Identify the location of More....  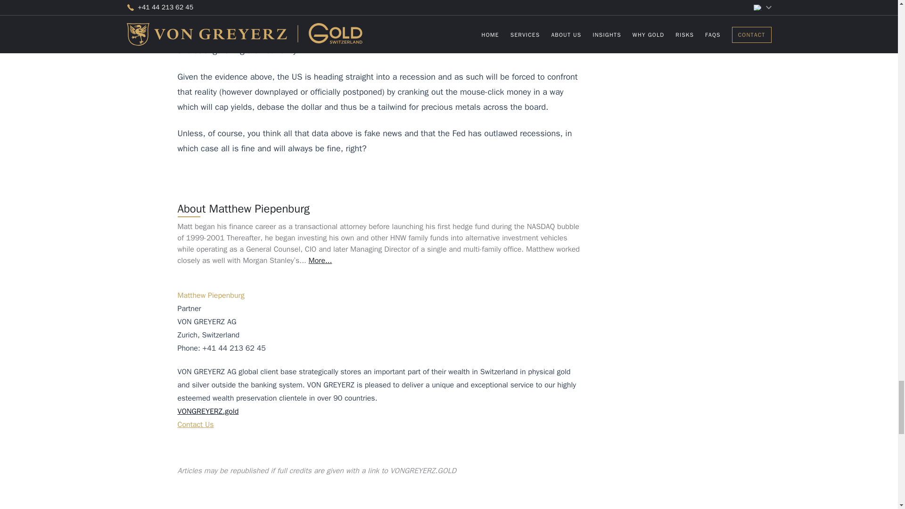
(320, 260).